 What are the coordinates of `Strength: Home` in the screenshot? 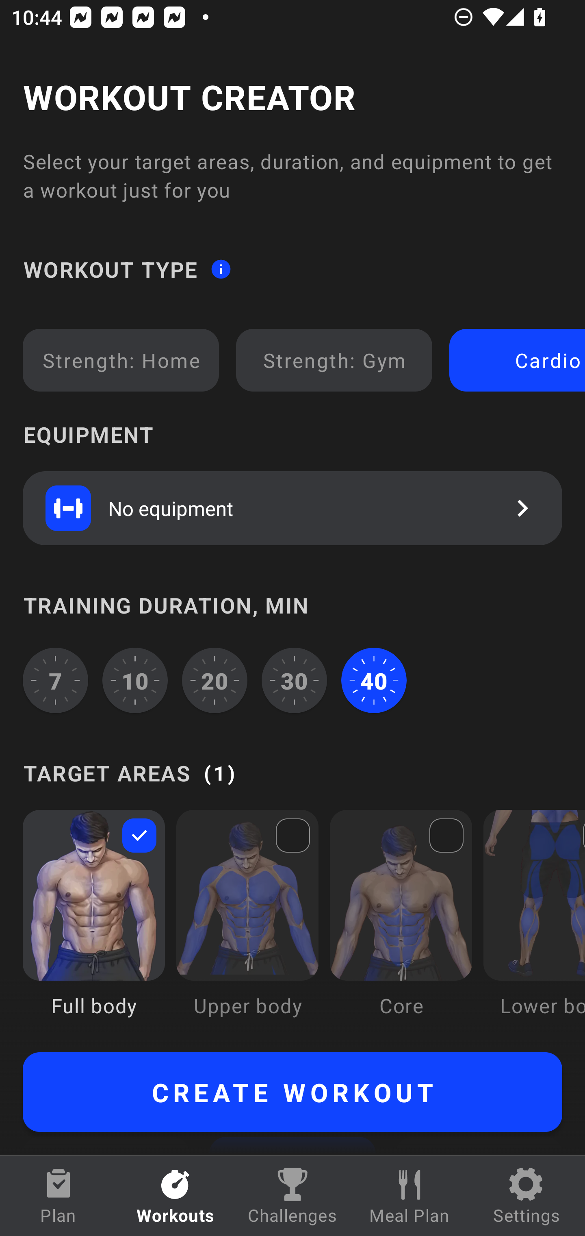 It's located at (121, 360).